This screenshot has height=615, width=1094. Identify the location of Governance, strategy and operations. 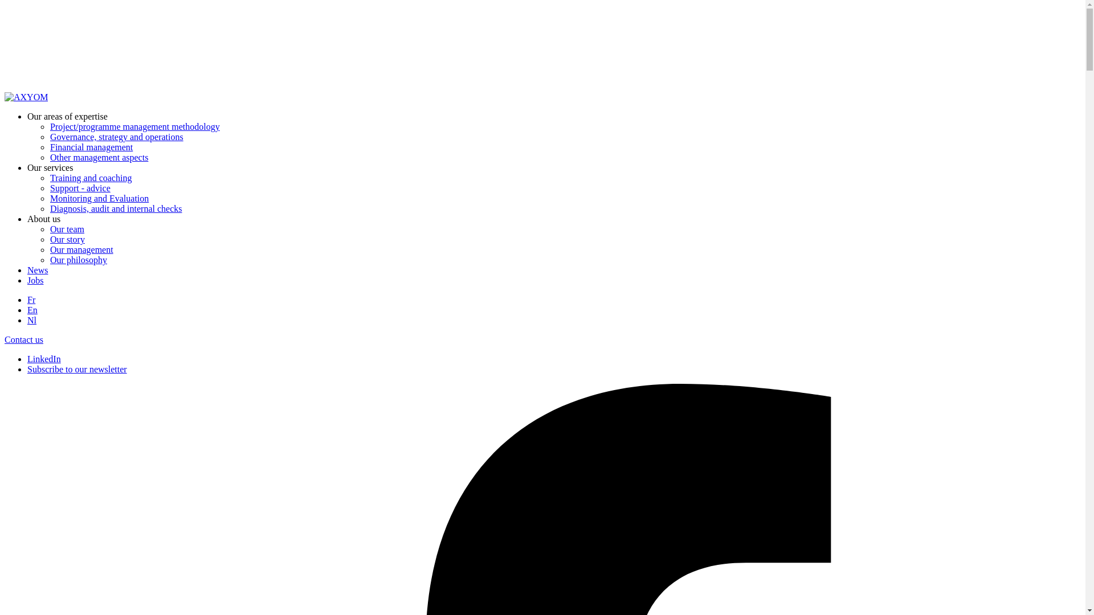
(117, 137).